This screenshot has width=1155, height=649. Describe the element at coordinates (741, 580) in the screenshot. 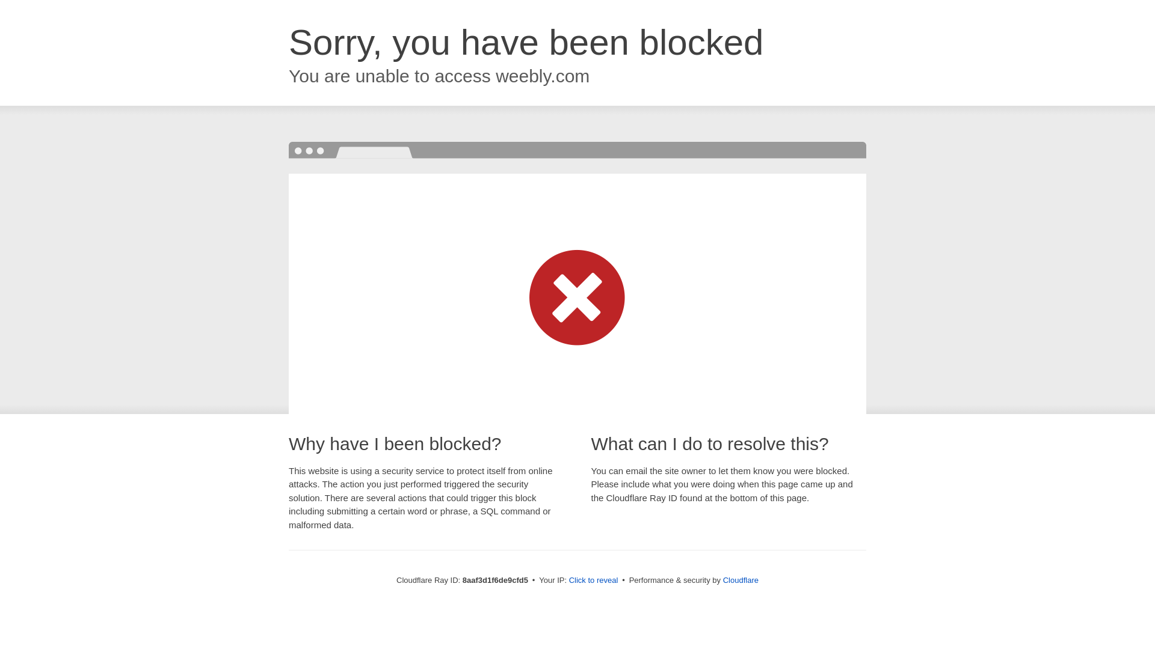

I see `Cloudflare` at that location.